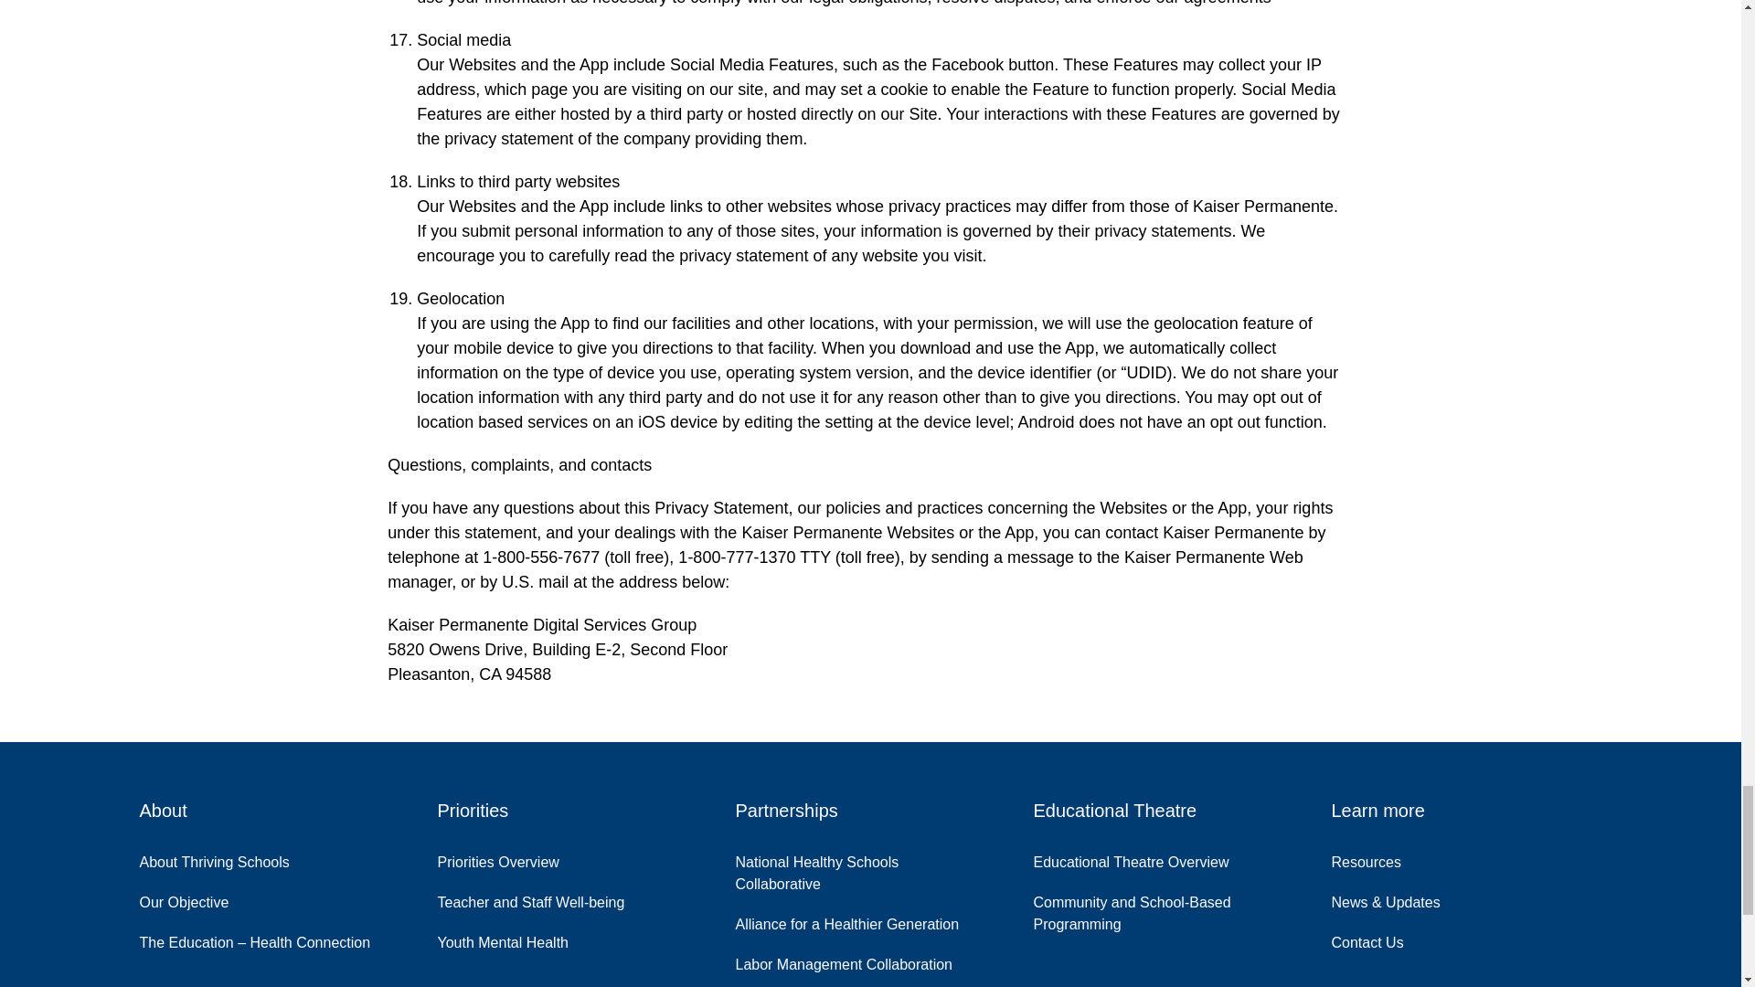  I want to click on Youth Mental Health, so click(516, 938).